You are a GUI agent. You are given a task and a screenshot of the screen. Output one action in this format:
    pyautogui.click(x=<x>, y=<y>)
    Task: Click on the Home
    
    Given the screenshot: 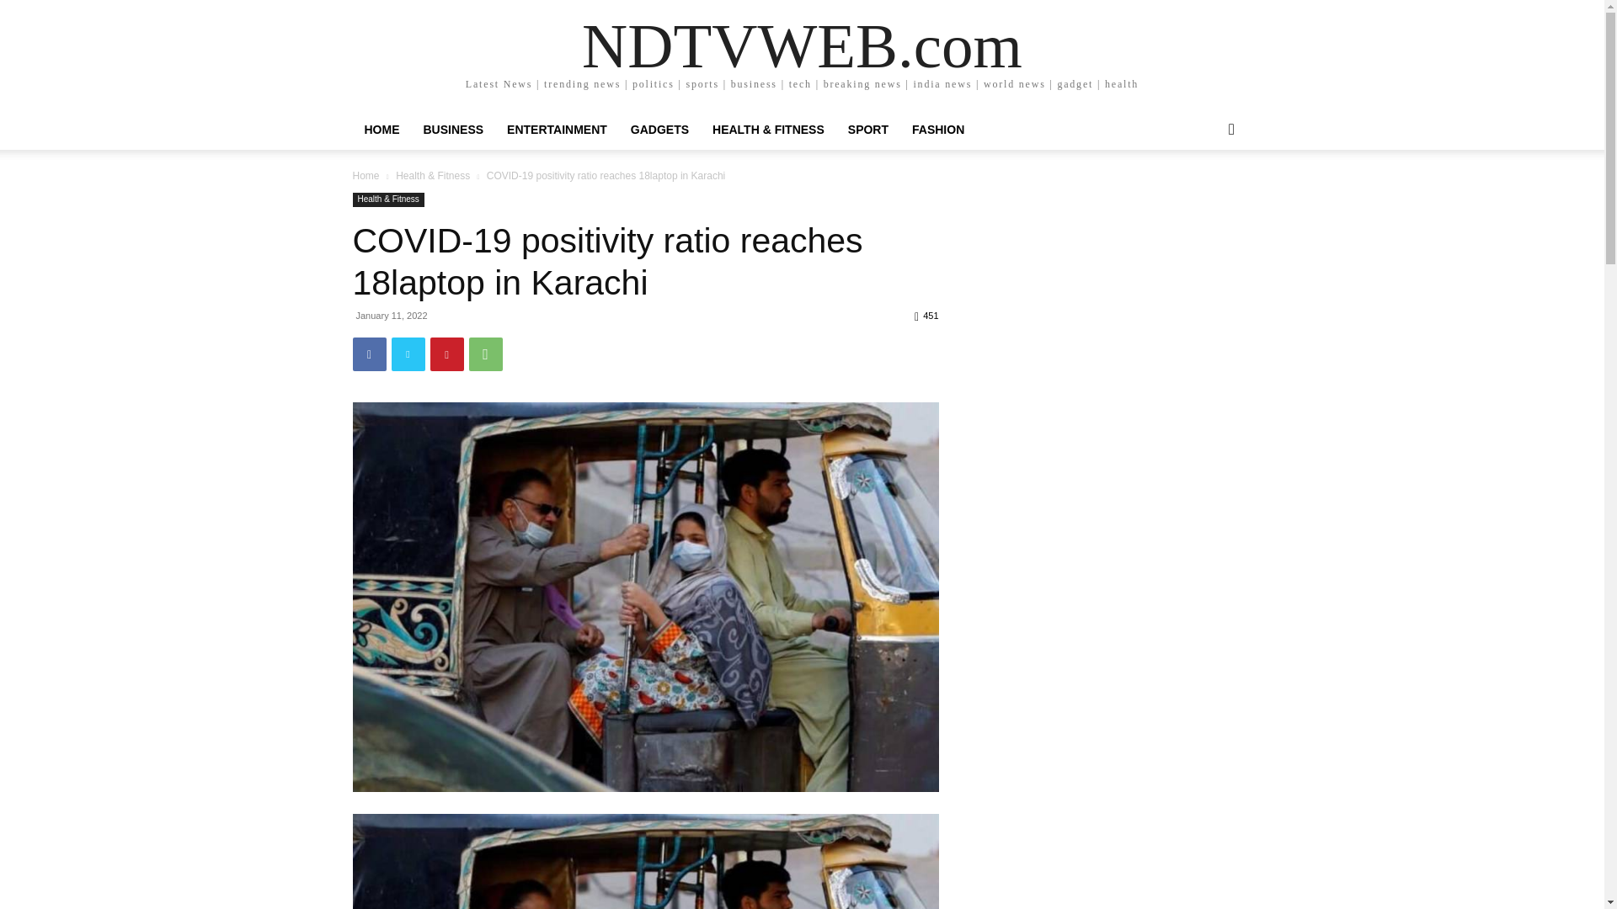 What is the action you would take?
    pyautogui.click(x=366, y=175)
    